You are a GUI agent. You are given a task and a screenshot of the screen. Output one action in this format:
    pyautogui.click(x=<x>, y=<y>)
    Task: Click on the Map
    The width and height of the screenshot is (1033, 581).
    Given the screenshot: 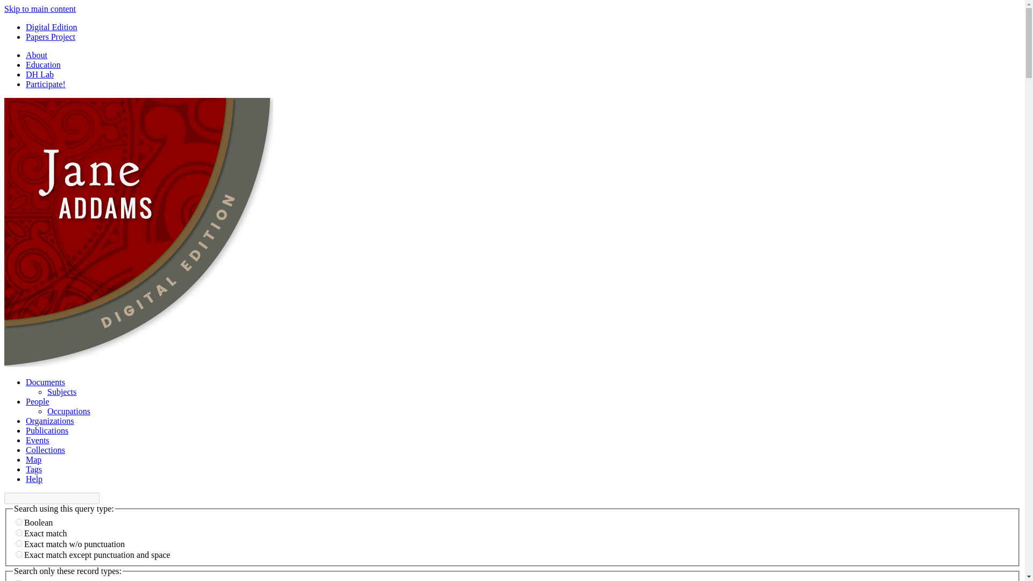 What is the action you would take?
    pyautogui.click(x=33, y=459)
    